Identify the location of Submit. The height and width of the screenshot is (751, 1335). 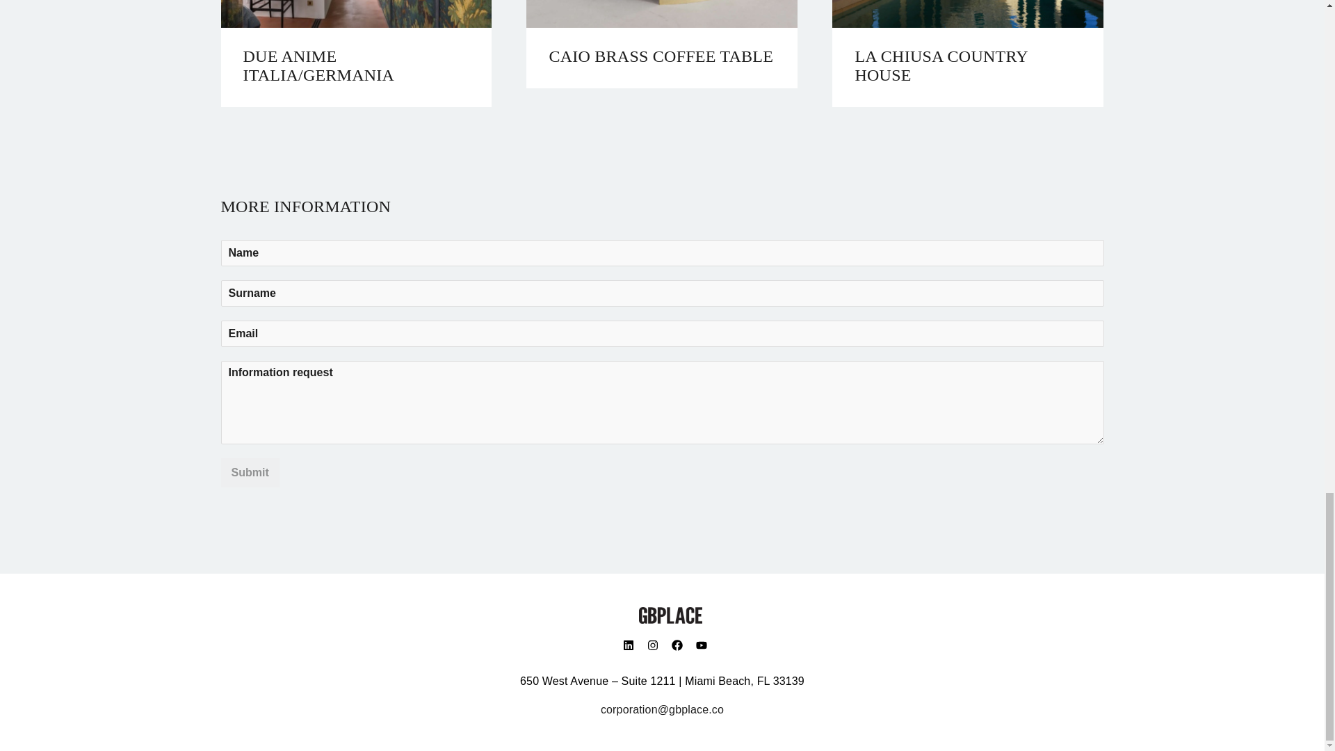
(250, 472).